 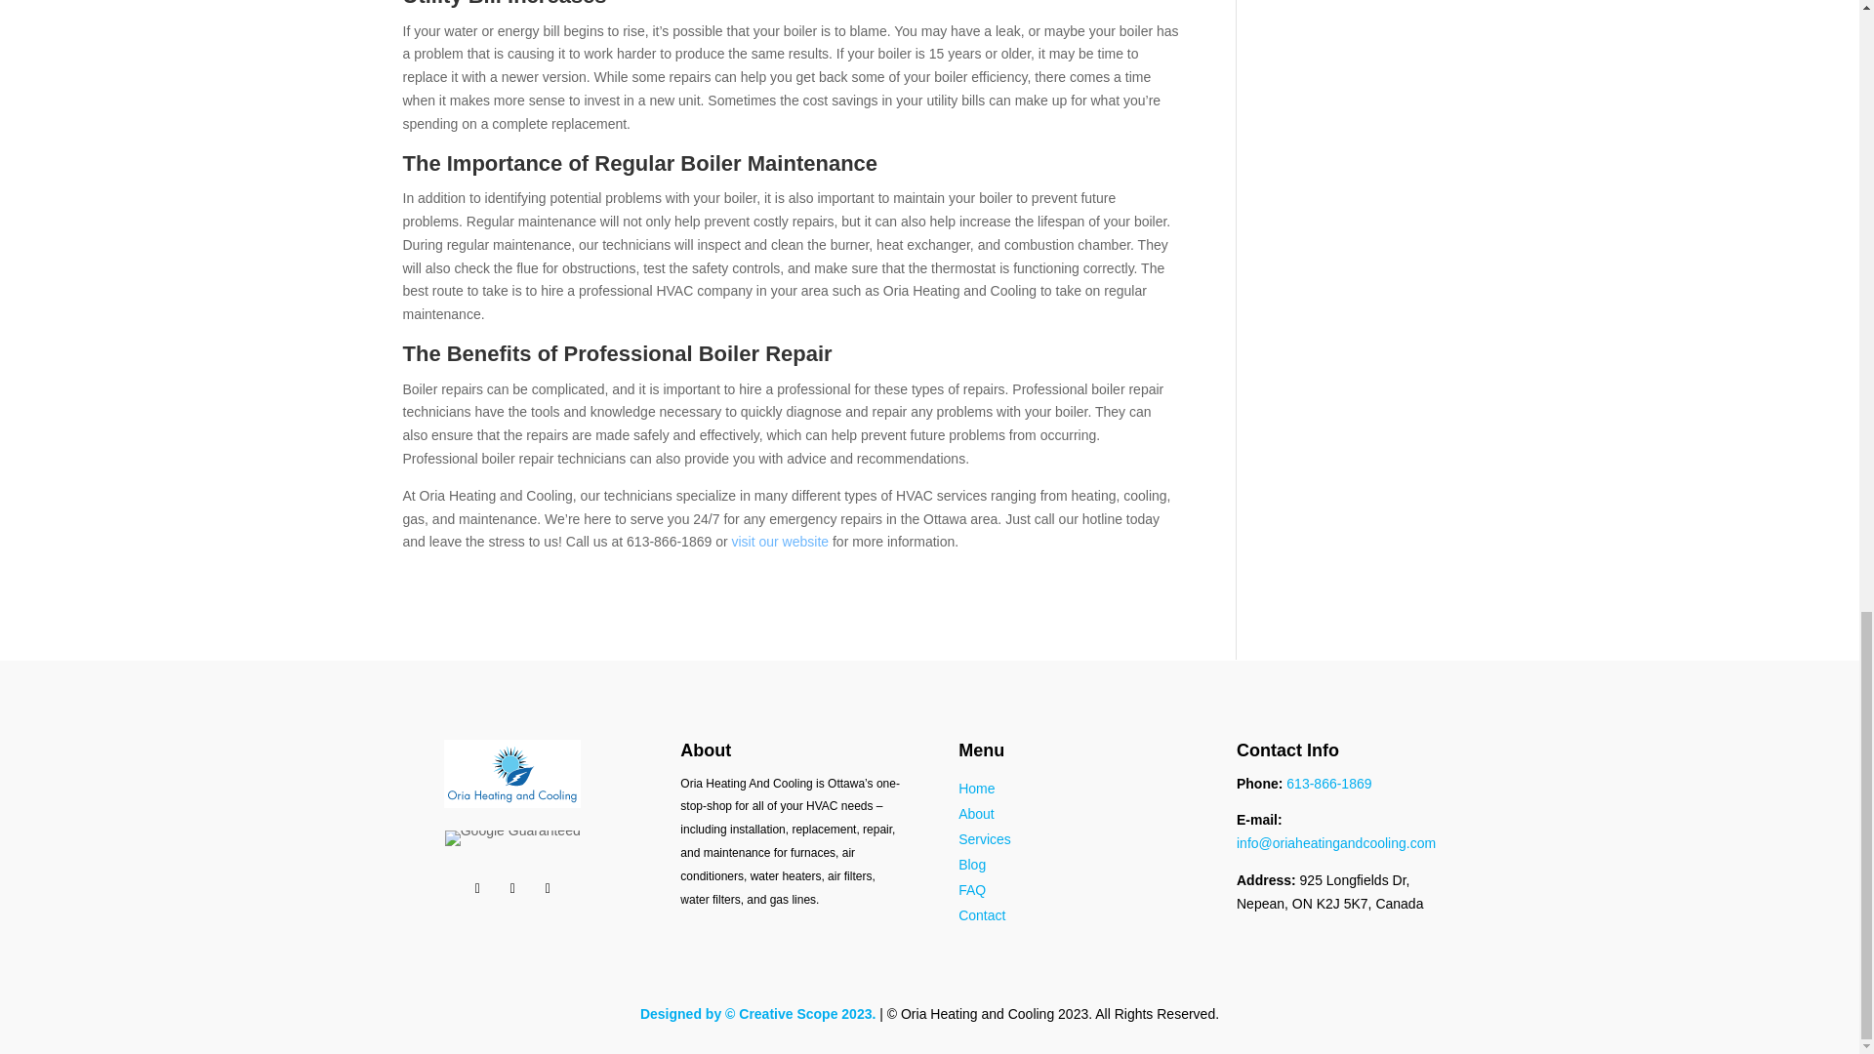 What do you see at coordinates (547, 888) in the screenshot?
I see `Follow on Instagram` at bounding box center [547, 888].